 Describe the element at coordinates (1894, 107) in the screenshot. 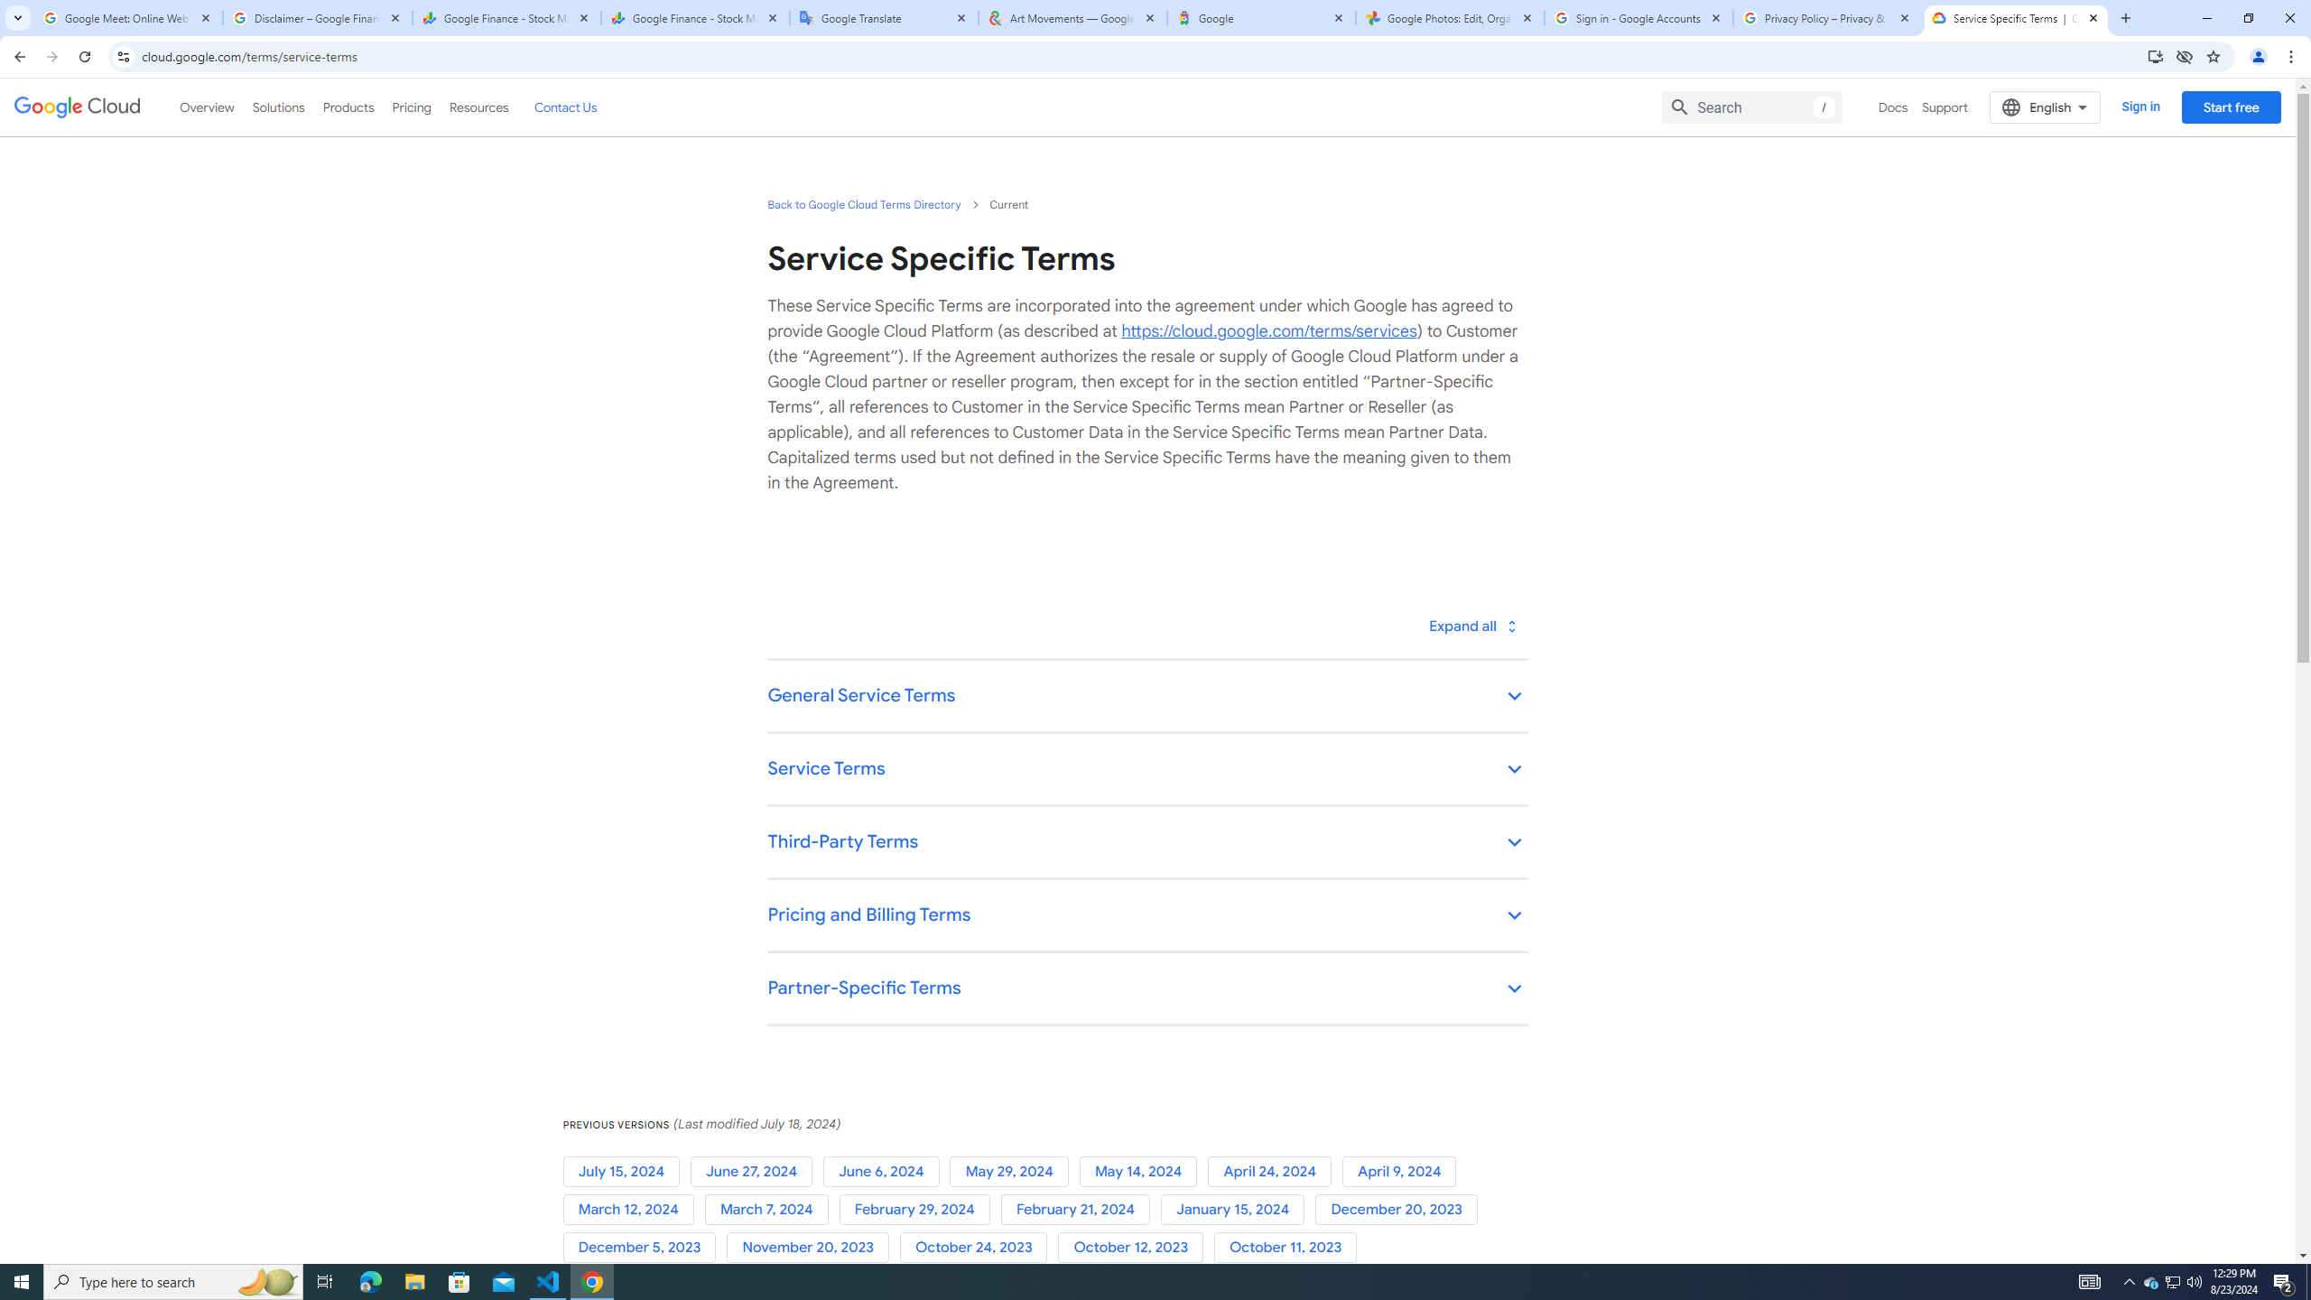

I see `Docs` at that location.